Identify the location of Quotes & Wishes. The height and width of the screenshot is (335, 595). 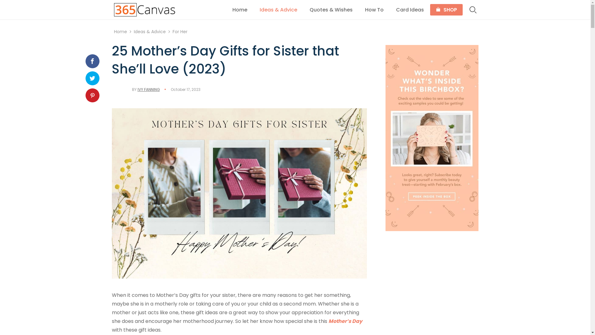
(331, 10).